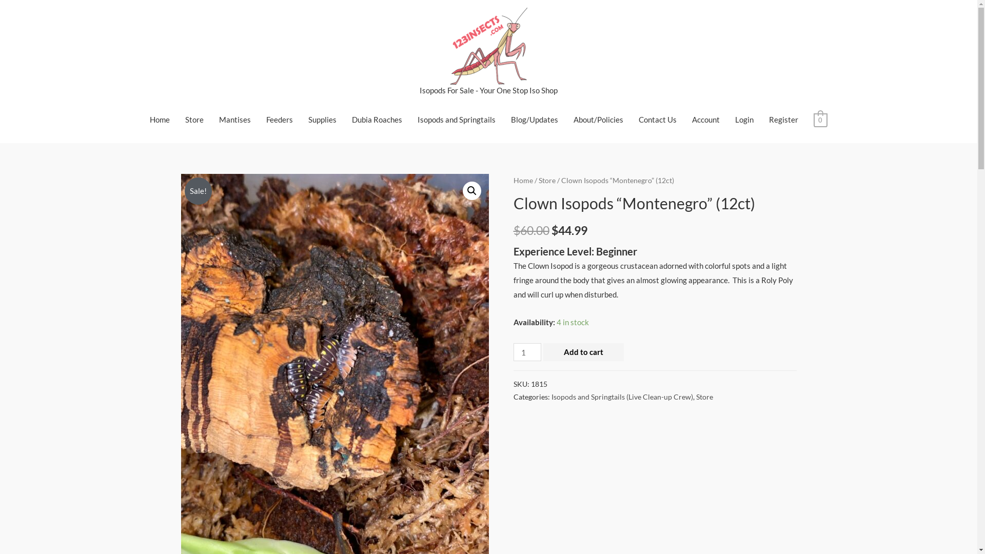 This screenshot has width=985, height=554. I want to click on Supplies, so click(322, 119).